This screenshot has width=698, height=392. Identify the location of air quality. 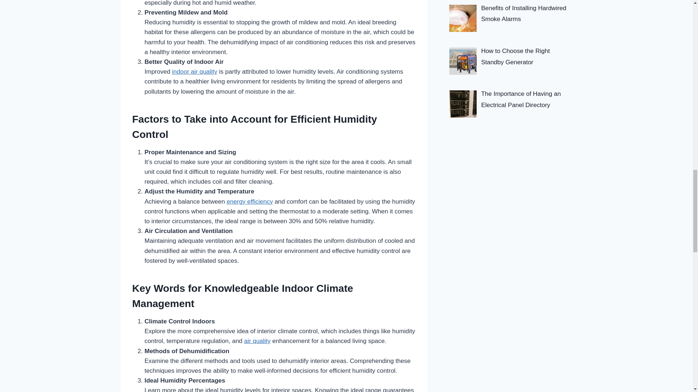
(257, 341).